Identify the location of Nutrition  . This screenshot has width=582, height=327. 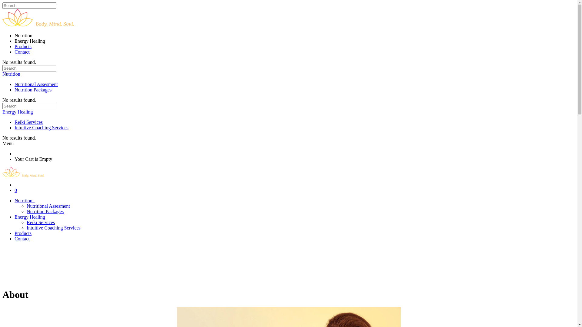
(25, 200).